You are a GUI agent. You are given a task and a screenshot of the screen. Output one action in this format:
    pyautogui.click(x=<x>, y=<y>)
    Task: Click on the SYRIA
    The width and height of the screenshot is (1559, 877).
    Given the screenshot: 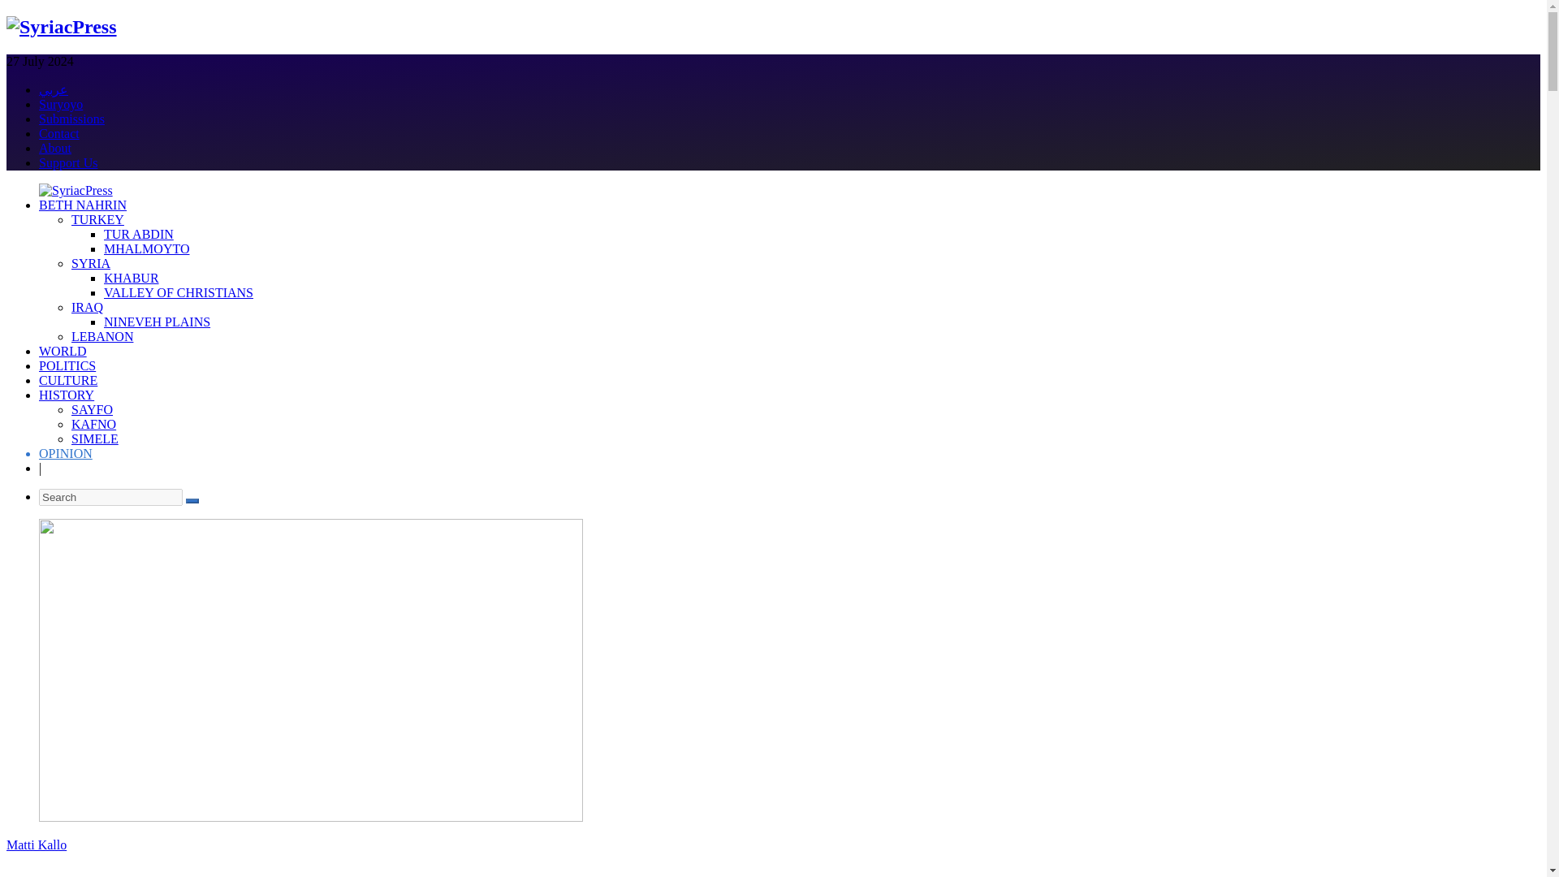 What is the action you would take?
    pyautogui.click(x=91, y=263)
    